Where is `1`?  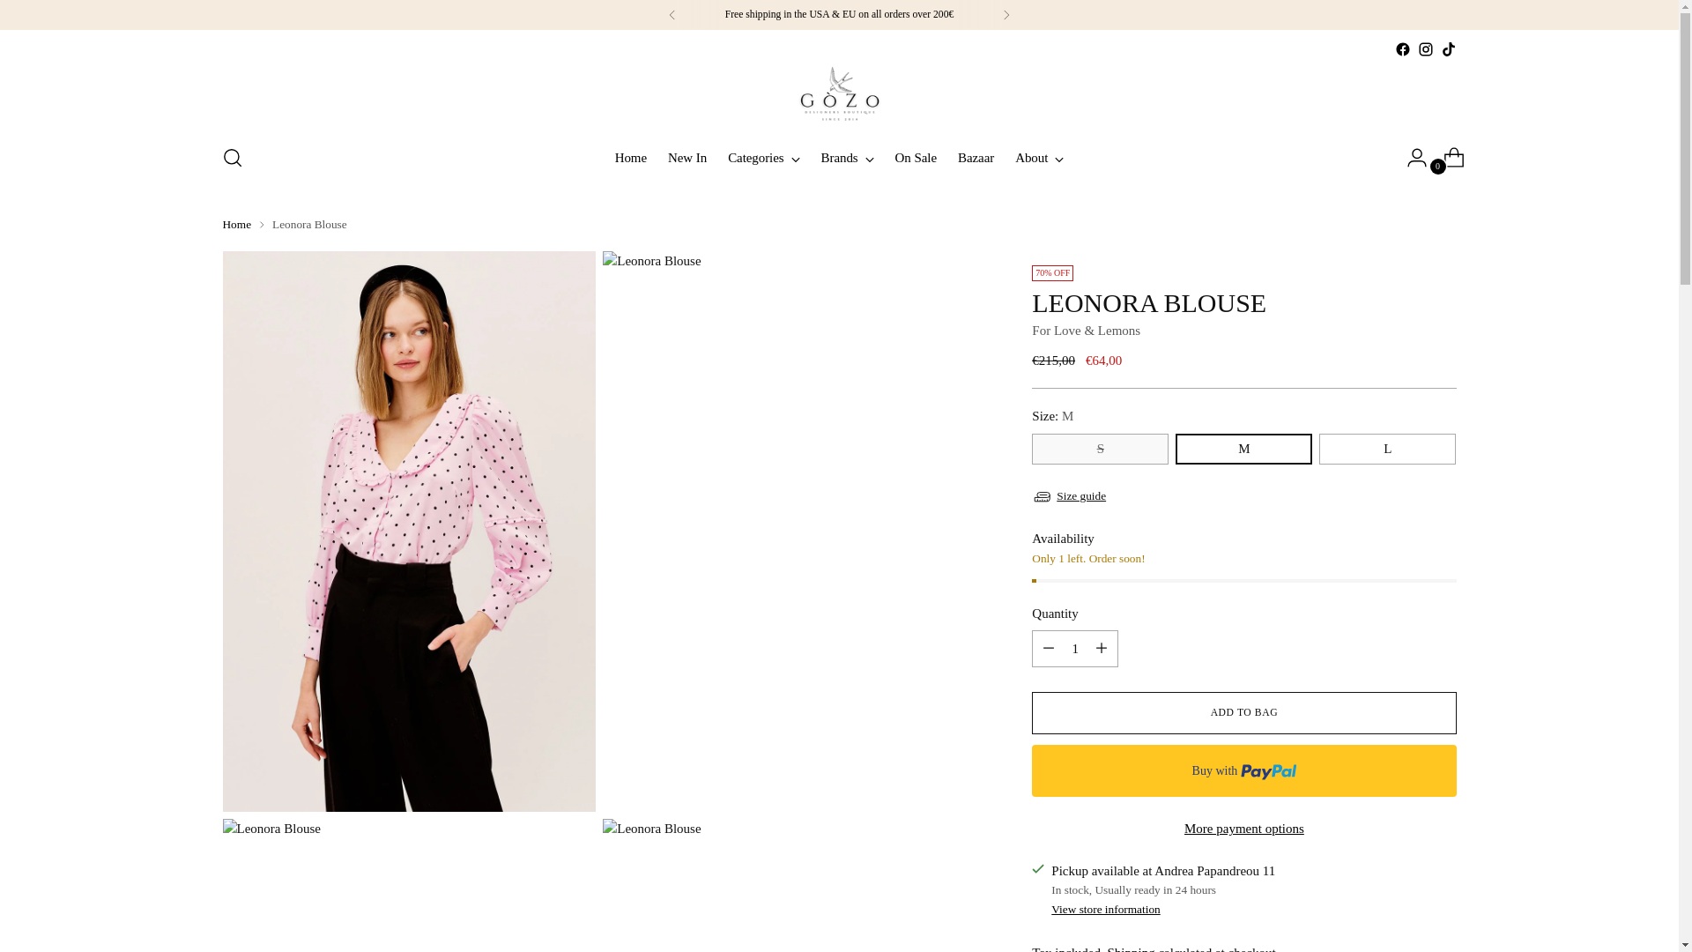
1 is located at coordinates (1075, 649).